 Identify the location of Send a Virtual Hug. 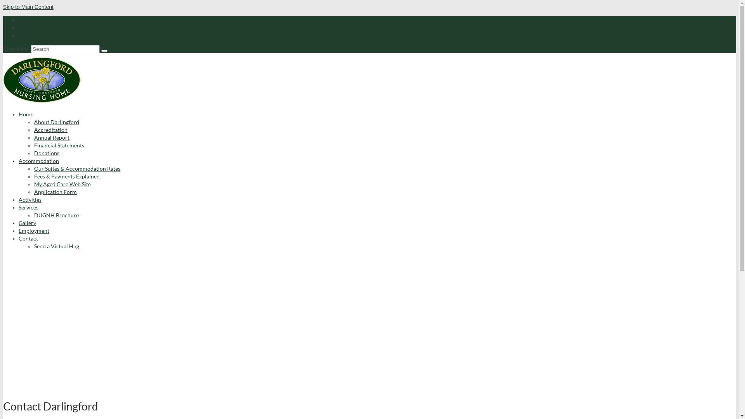
(57, 246).